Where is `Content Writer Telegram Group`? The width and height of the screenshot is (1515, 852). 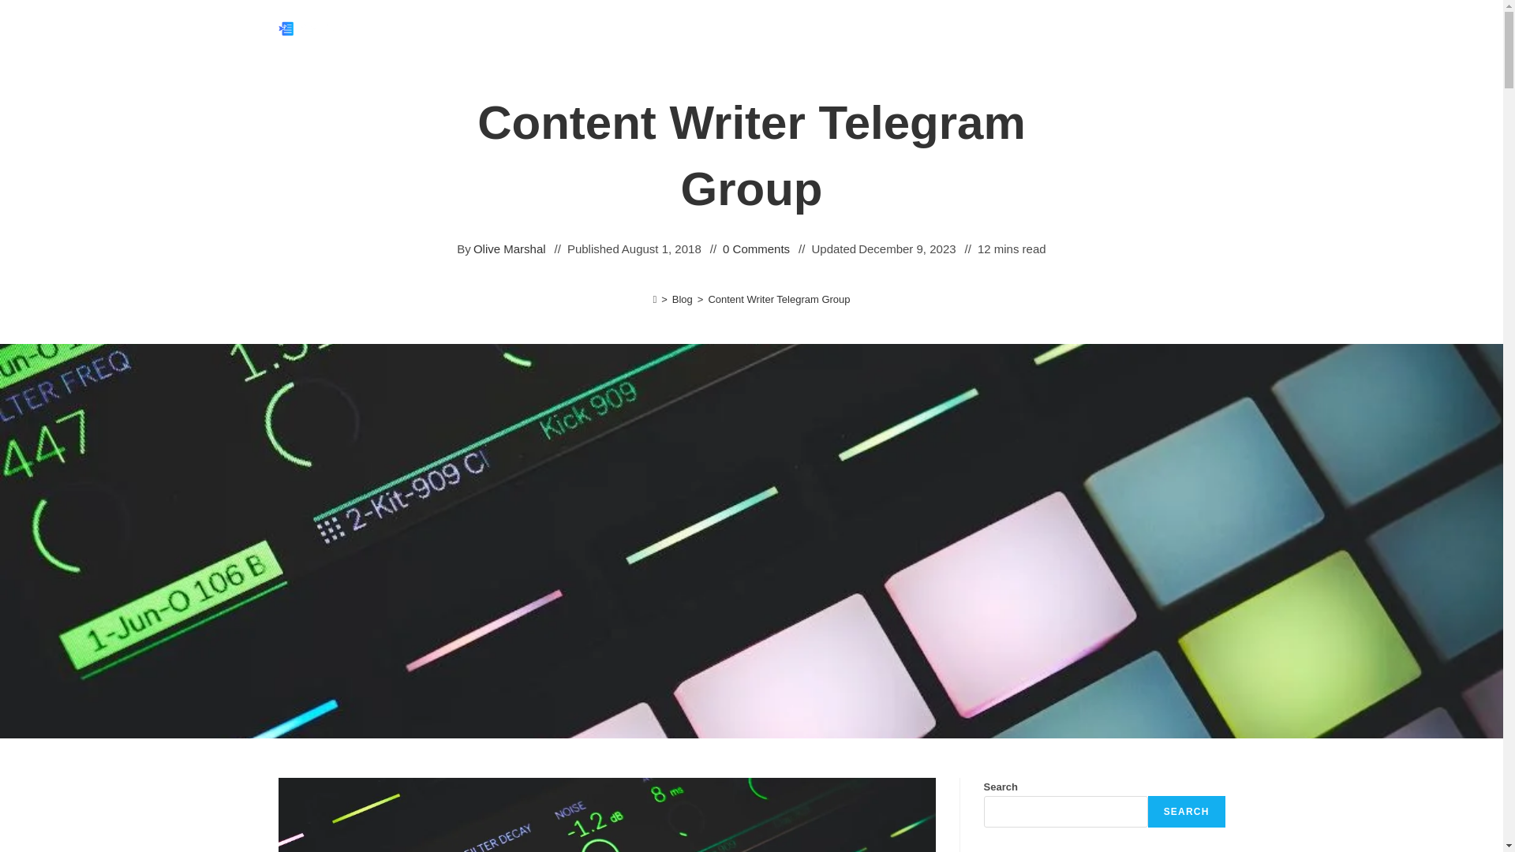 Content Writer Telegram Group is located at coordinates (778, 298).